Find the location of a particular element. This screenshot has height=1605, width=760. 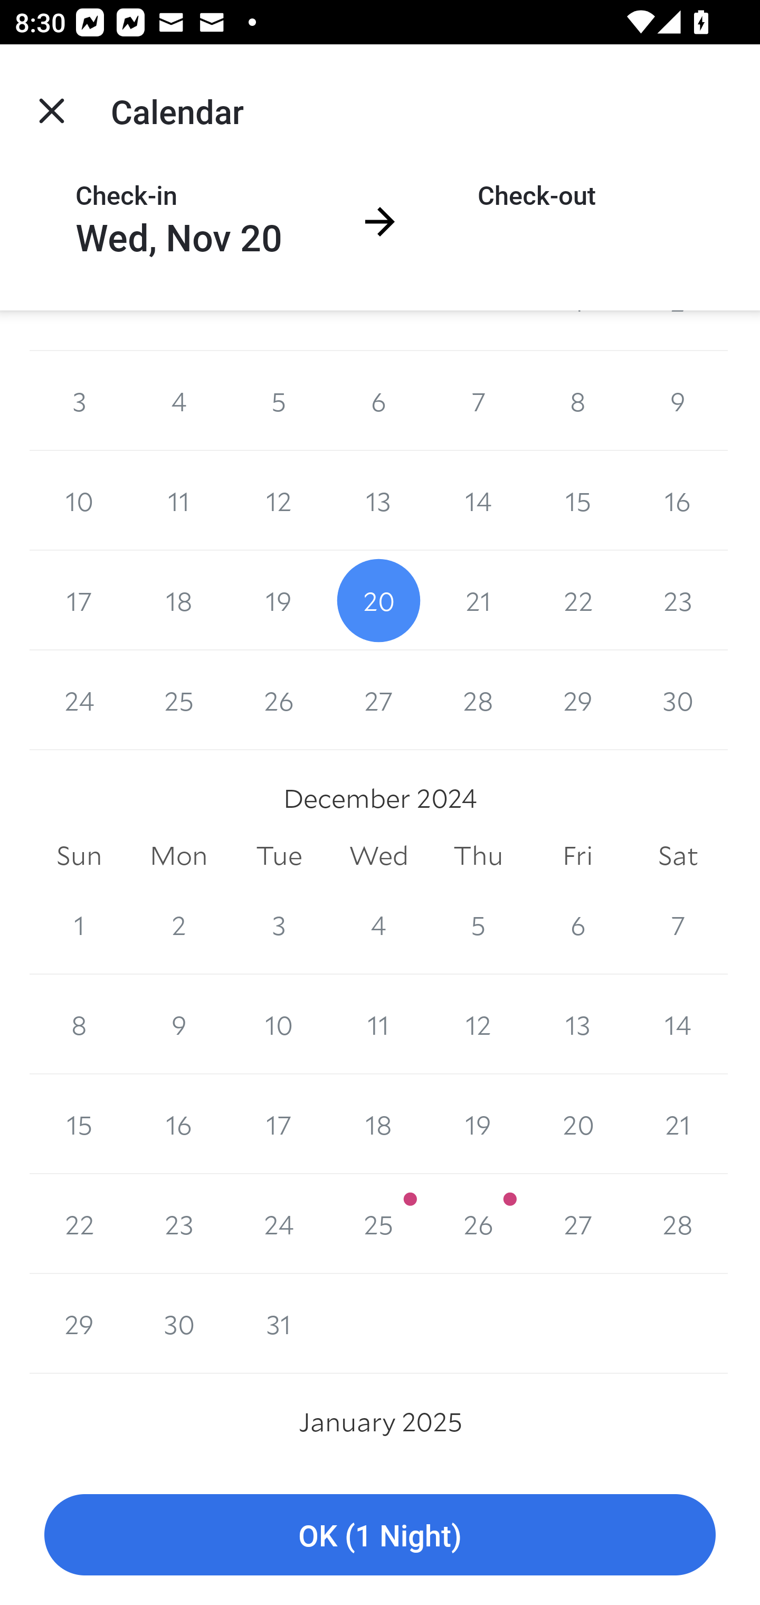

OK (1 Night) is located at coordinates (380, 1535).